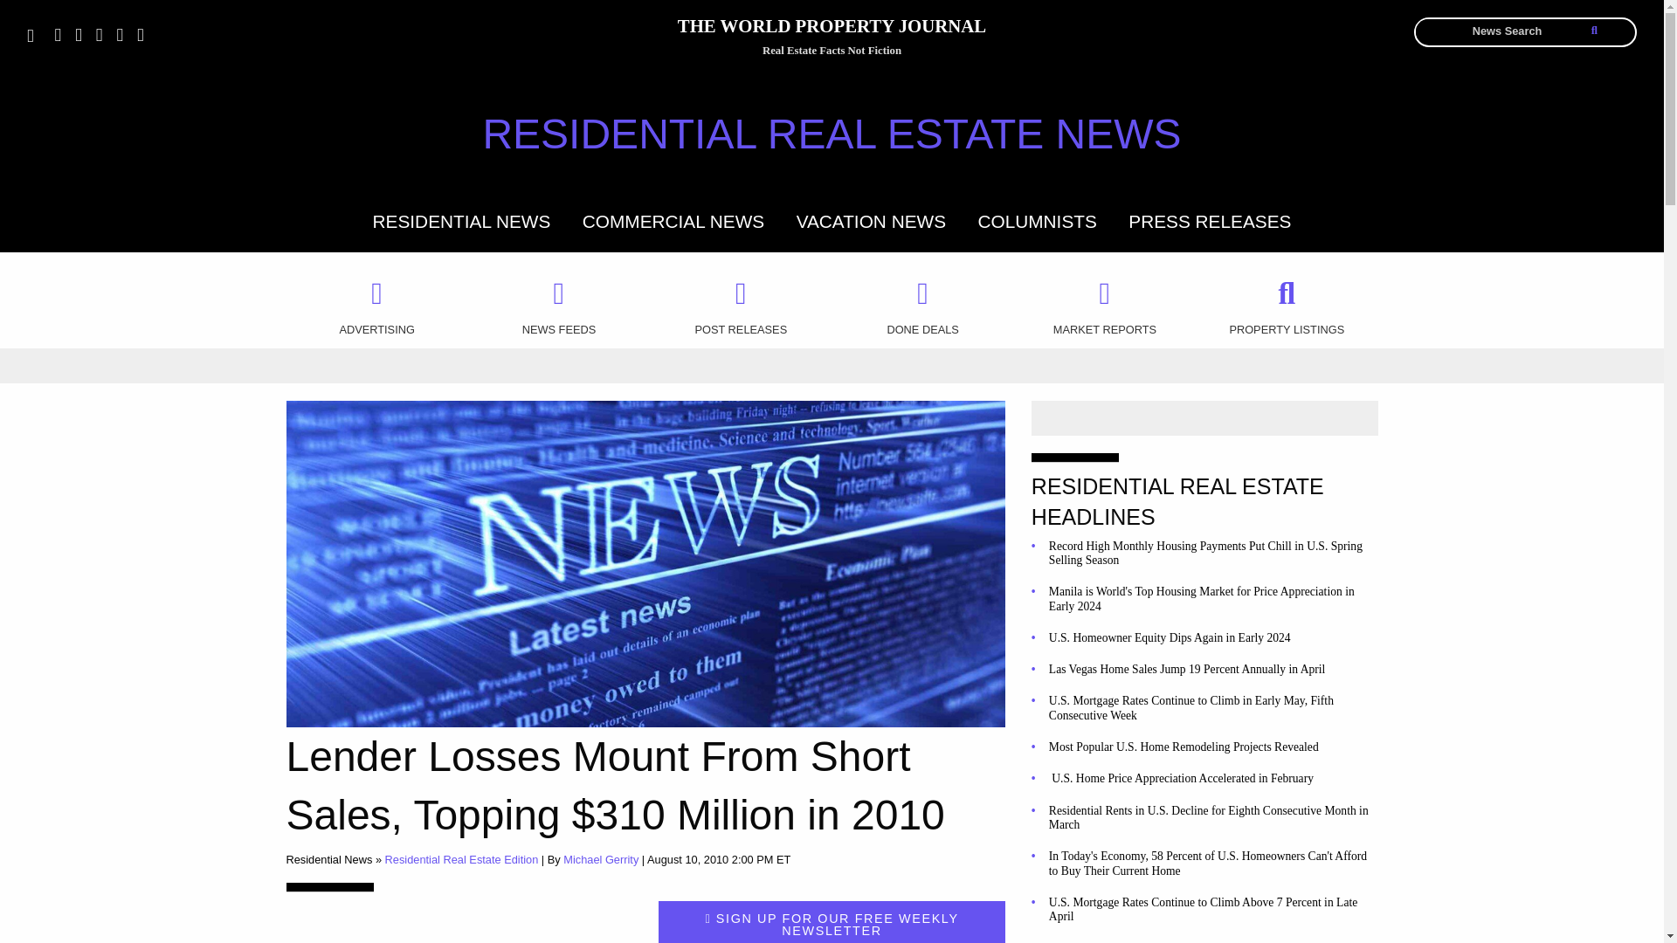 This screenshot has height=943, width=1677. I want to click on COMMERCIAL NEWS, so click(673, 220).